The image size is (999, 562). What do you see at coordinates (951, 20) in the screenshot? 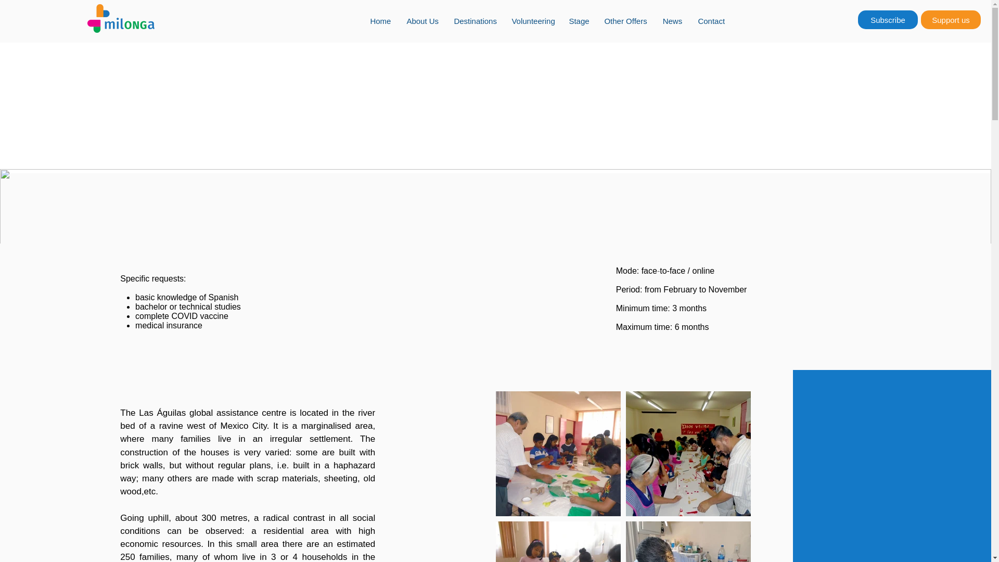
I see `Support us` at bounding box center [951, 20].